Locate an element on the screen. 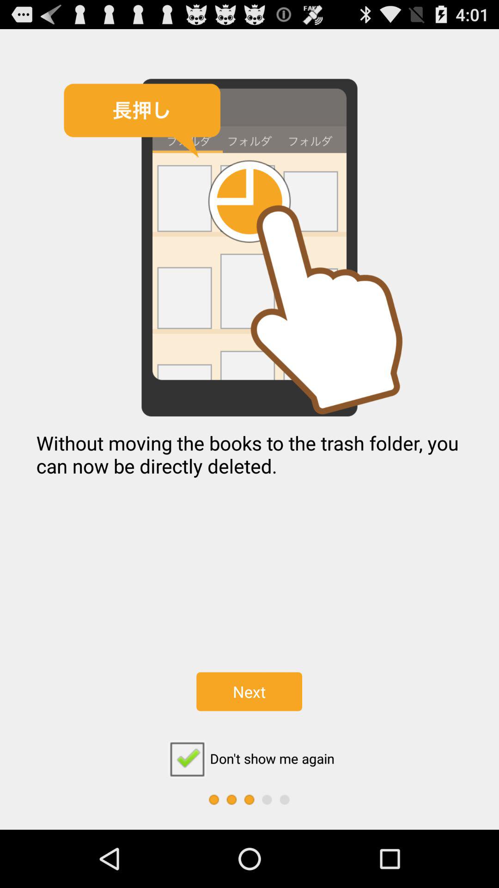  tap icon below next is located at coordinates (249, 758).